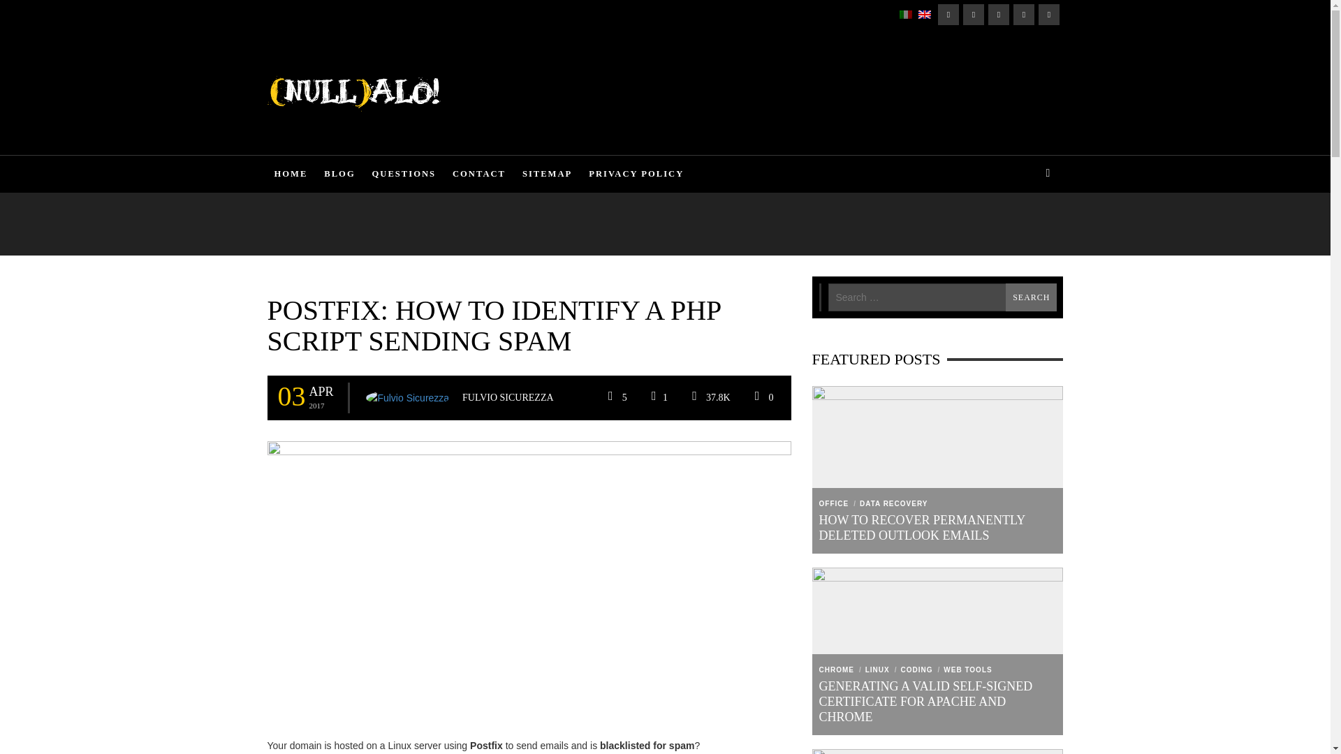 This screenshot has width=1341, height=754. What do you see at coordinates (1048, 14) in the screenshot?
I see `YouTube` at bounding box center [1048, 14].